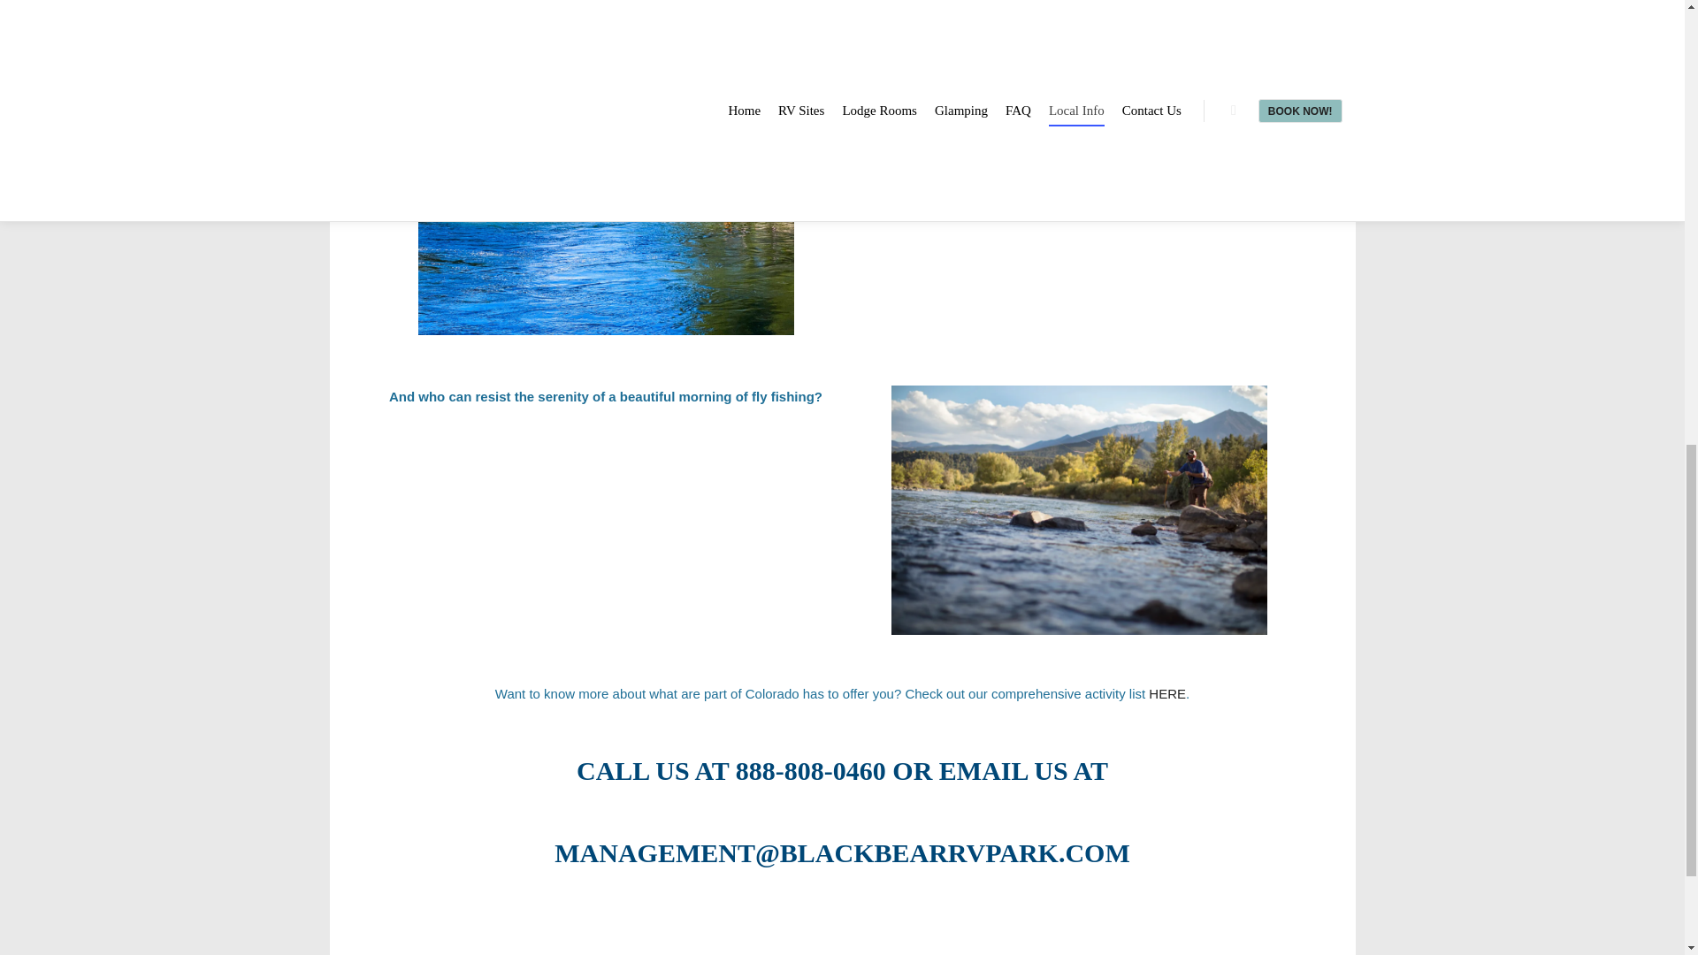  What do you see at coordinates (1167, 693) in the screenshot?
I see `HERE` at bounding box center [1167, 693].